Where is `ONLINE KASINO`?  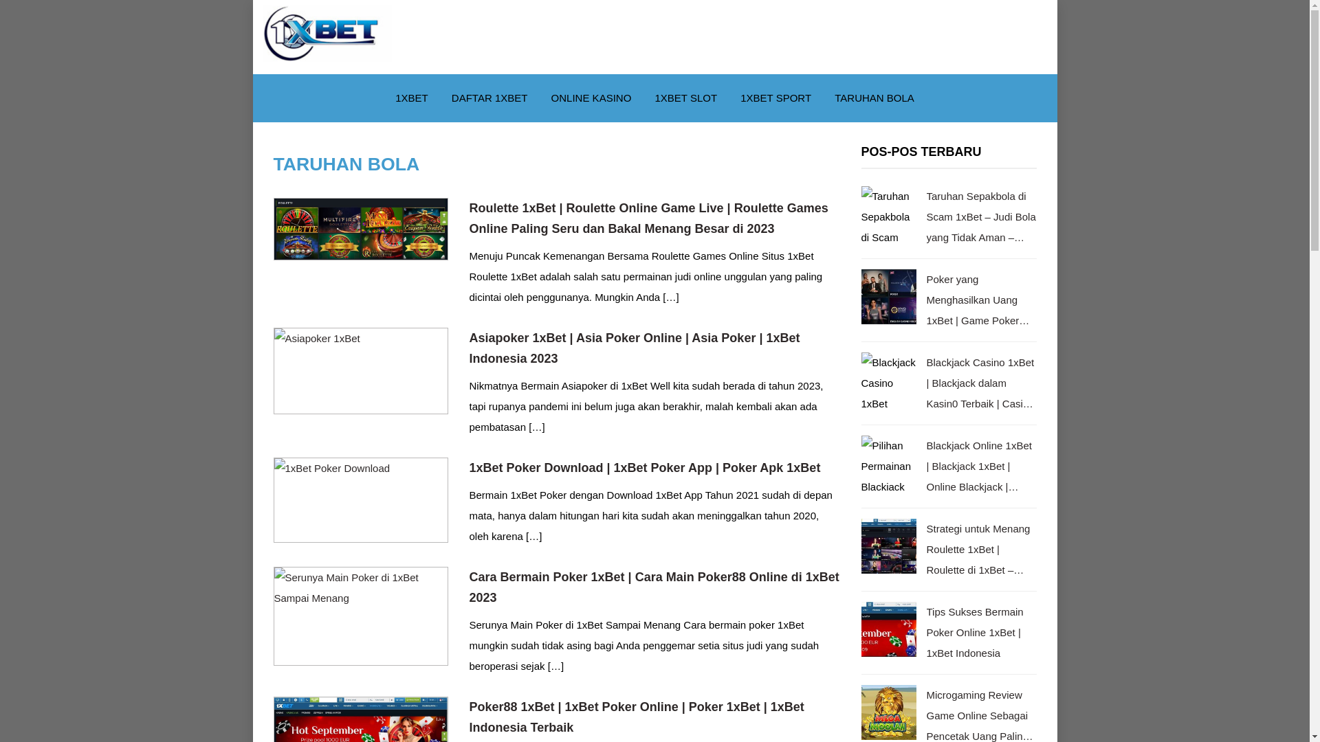
ONLINE KASINO is located at coordinates (591, 98).